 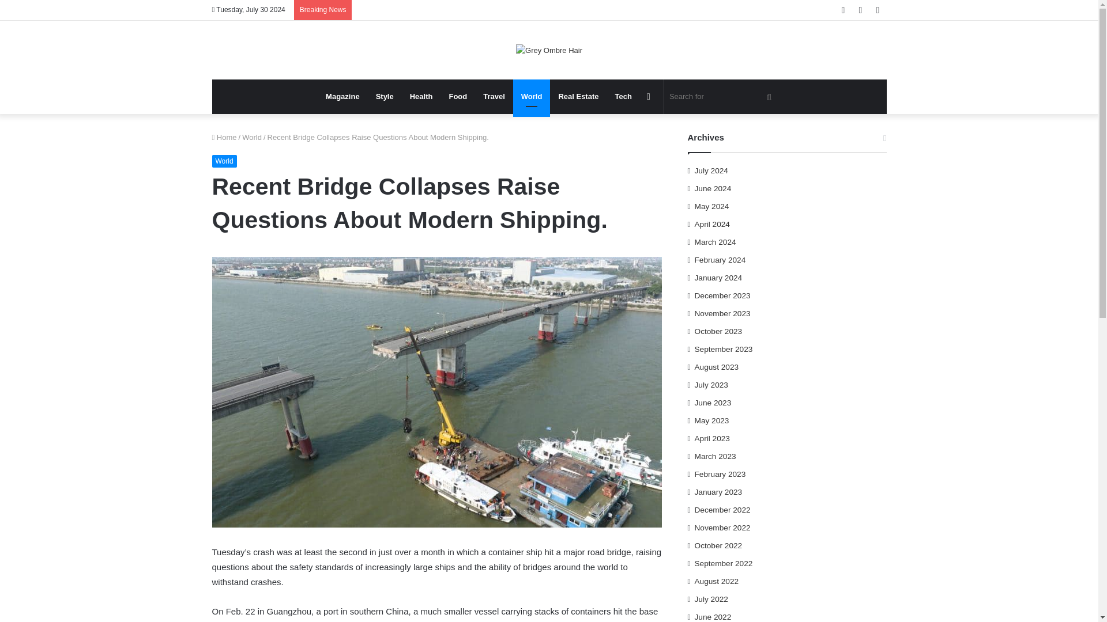 I want to click on Food, so click(x=458, y=97).